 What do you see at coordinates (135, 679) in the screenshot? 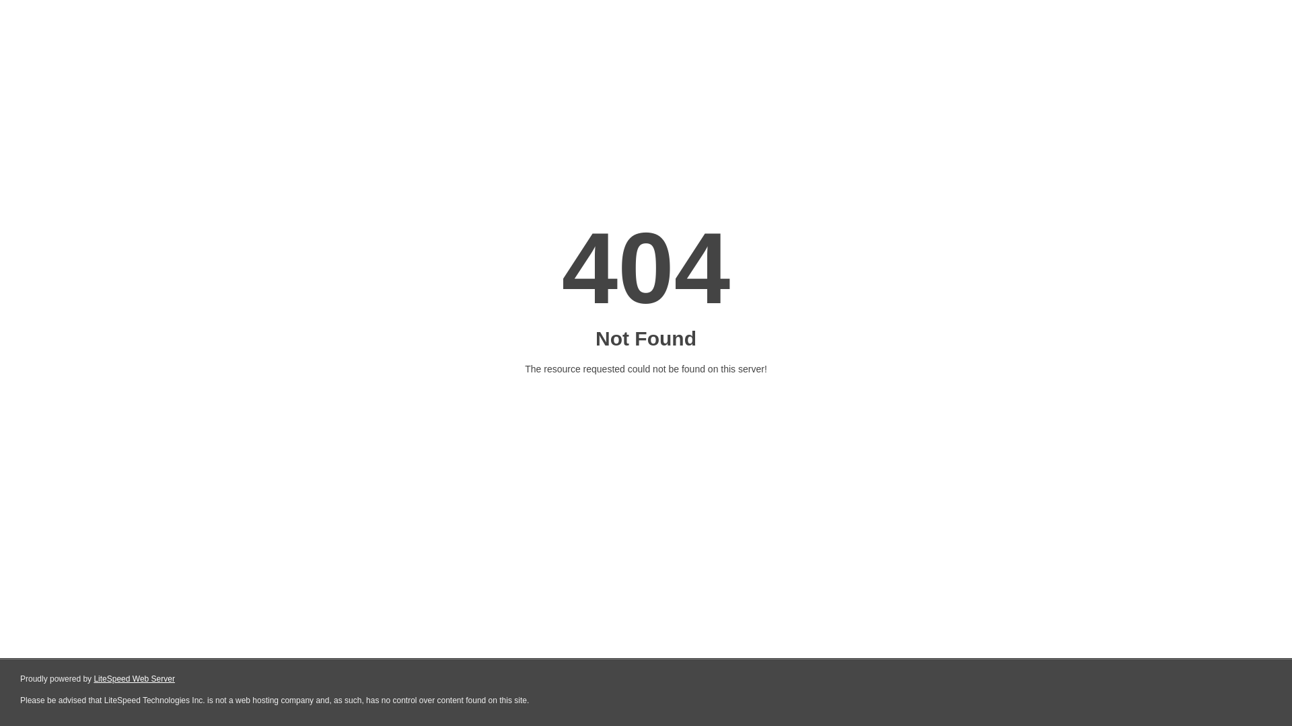
I see `LiteSpeed Web Server` at bounding box center [135, 679].